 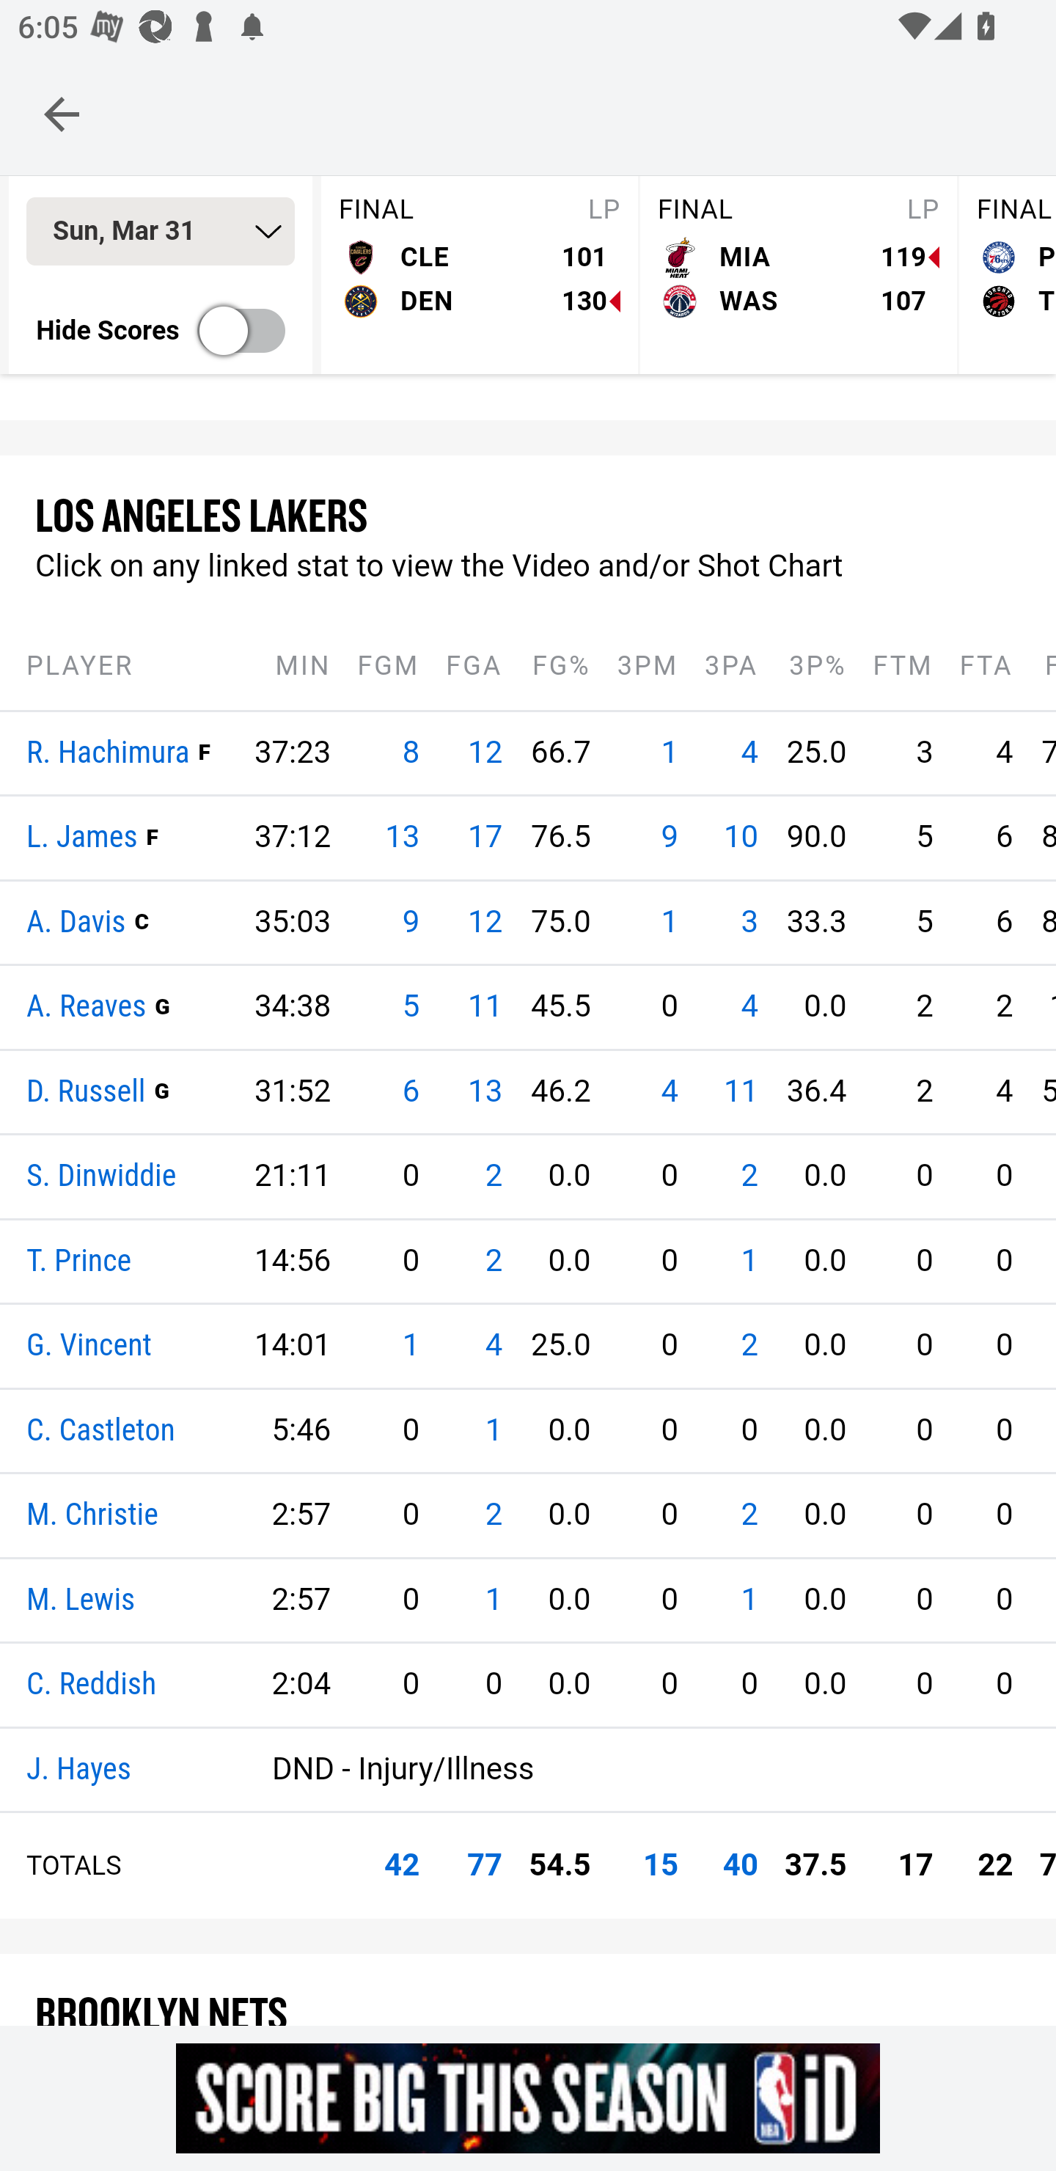 What do you see at coordinates (410, 753) in the screenshot?
I see `8` at bounding box center [410, 753].